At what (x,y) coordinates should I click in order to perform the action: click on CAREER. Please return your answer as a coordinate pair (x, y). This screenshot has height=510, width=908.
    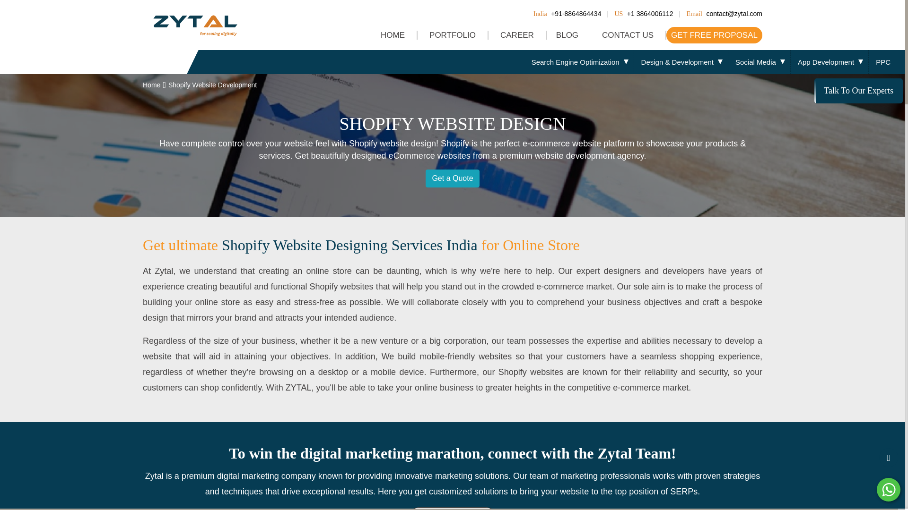
    Looking at the image, I should click on (517, 35).